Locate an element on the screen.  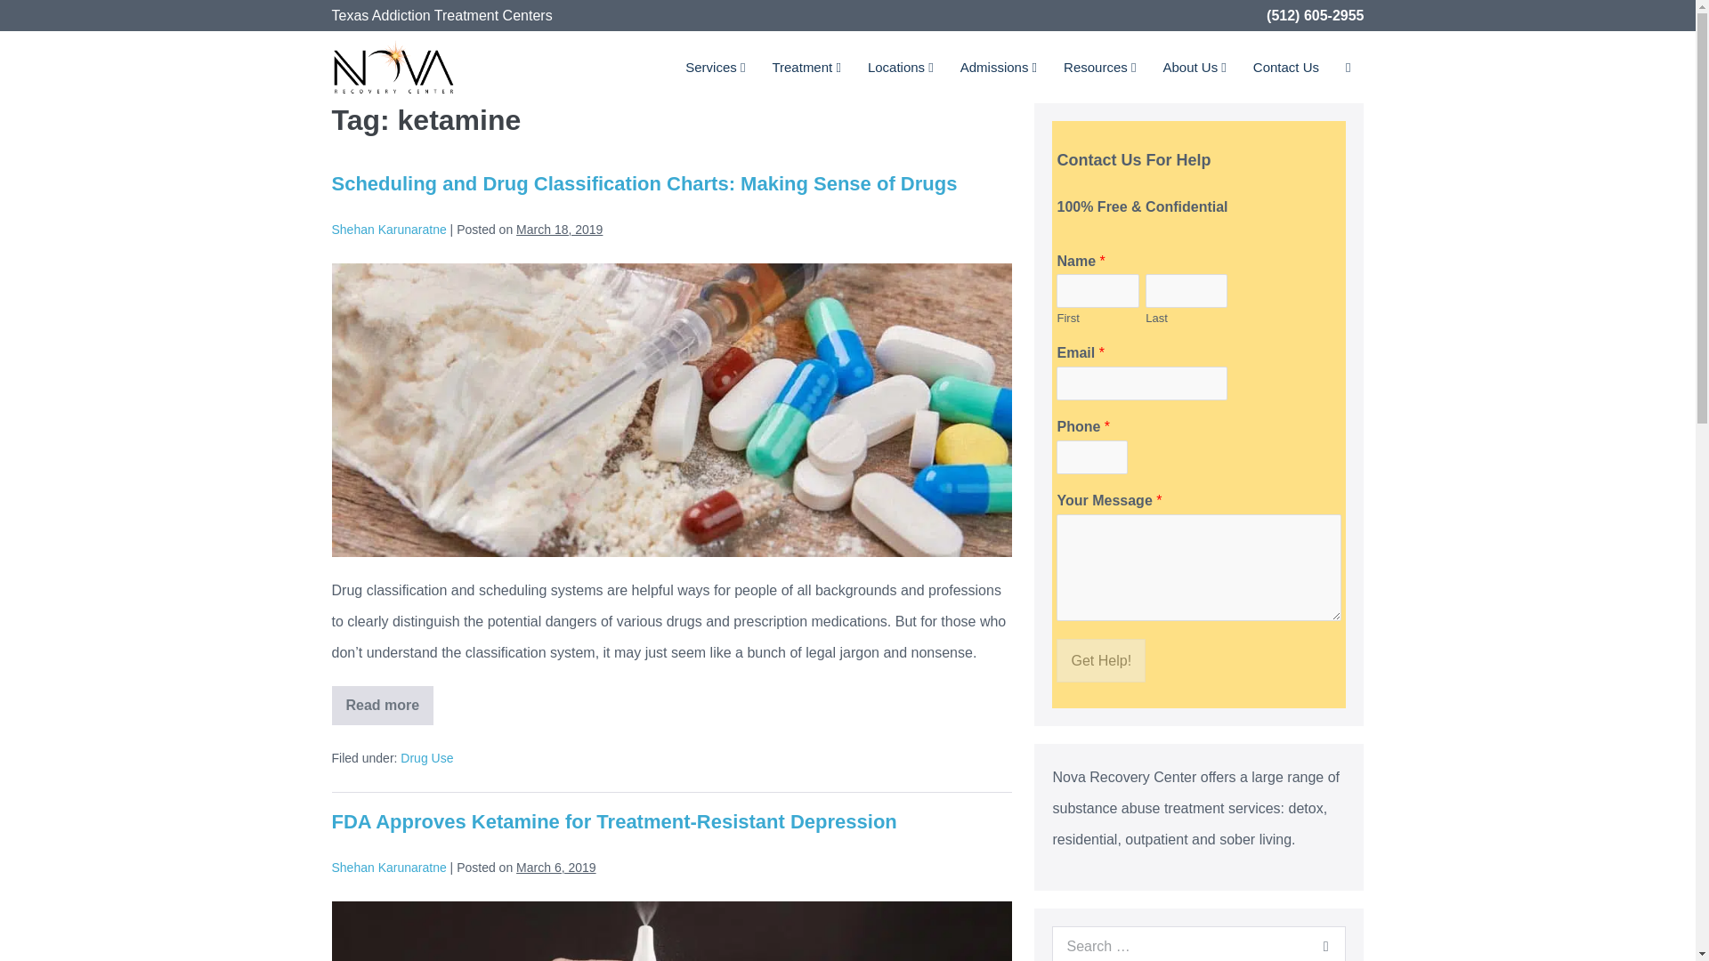
Treatment is located at coordinates (806, 66).